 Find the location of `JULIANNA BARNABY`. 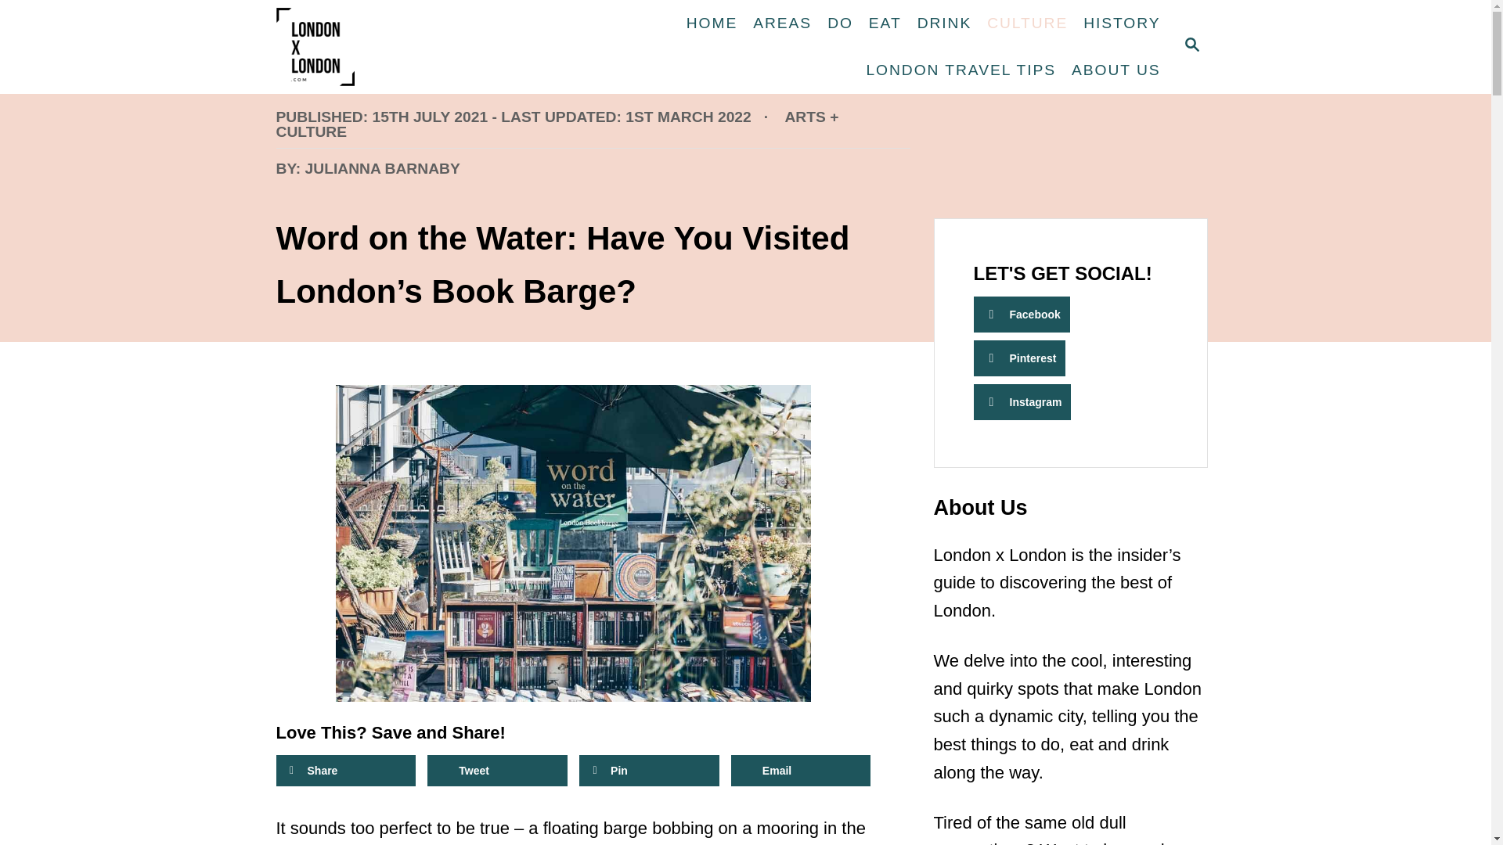

JULIANNA BARNABY is located at coordinates (382, 167).